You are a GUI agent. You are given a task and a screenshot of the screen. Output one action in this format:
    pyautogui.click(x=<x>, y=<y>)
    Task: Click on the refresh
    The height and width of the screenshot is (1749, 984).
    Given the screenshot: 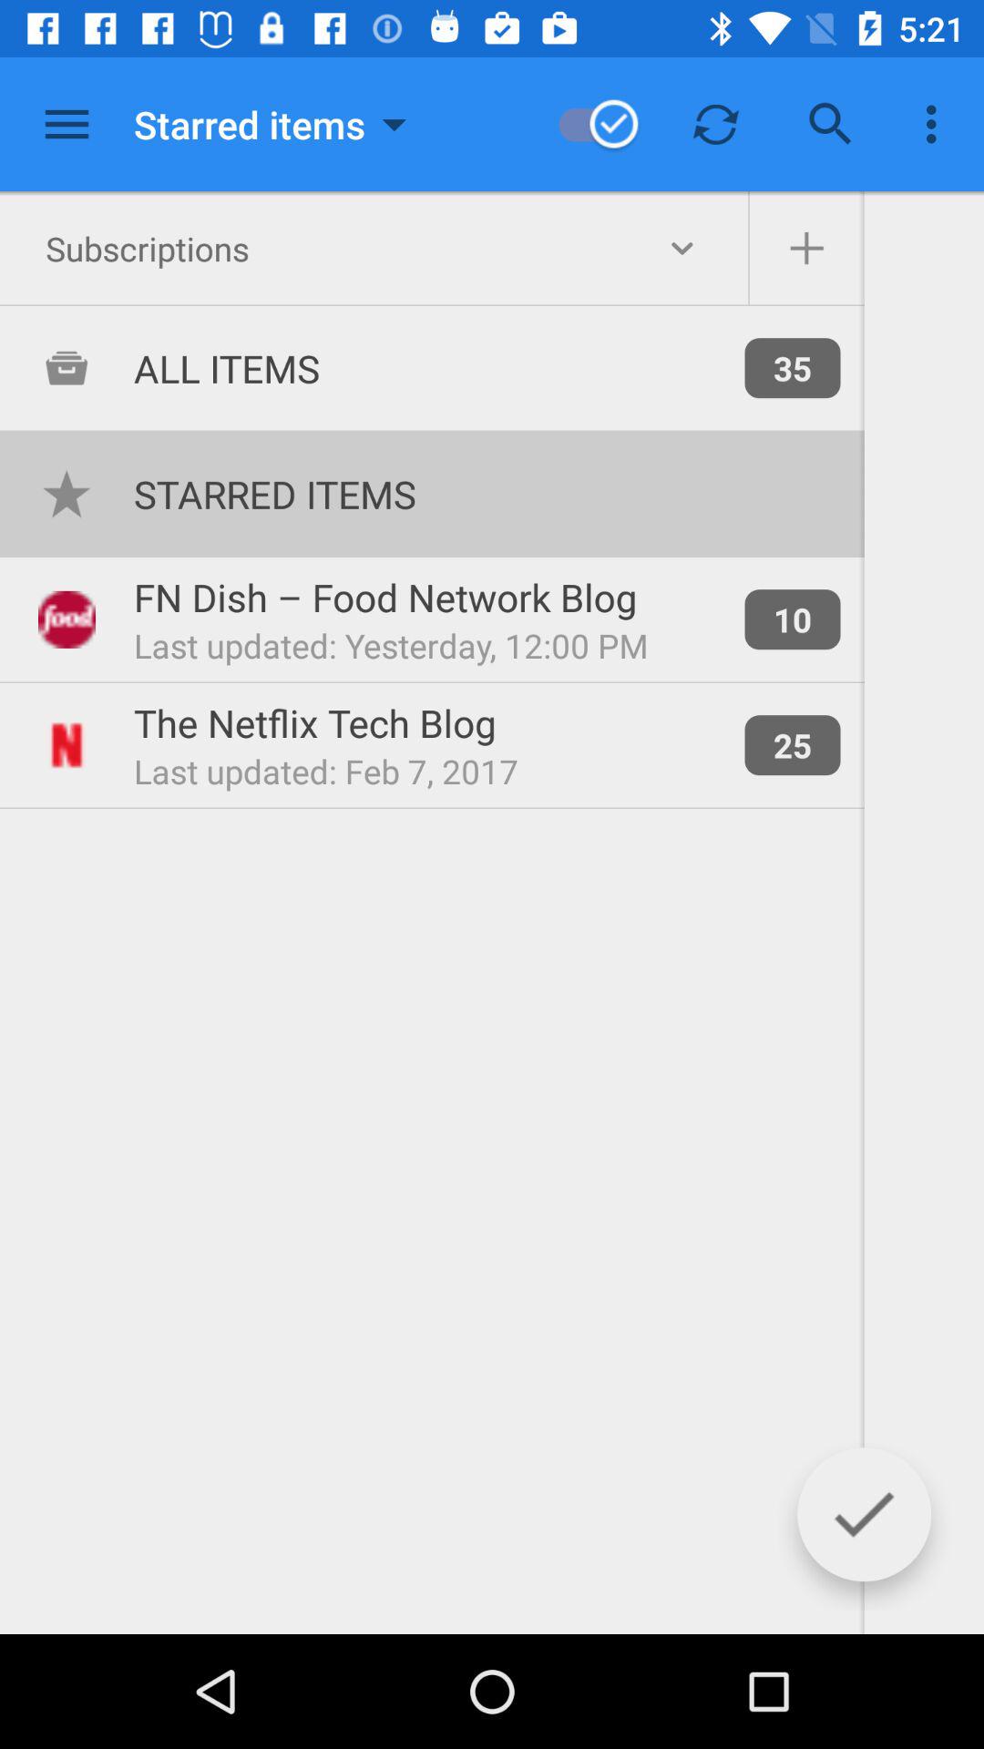 What is the action you would take?
    pyautogui.click(x=716, y=124)
    